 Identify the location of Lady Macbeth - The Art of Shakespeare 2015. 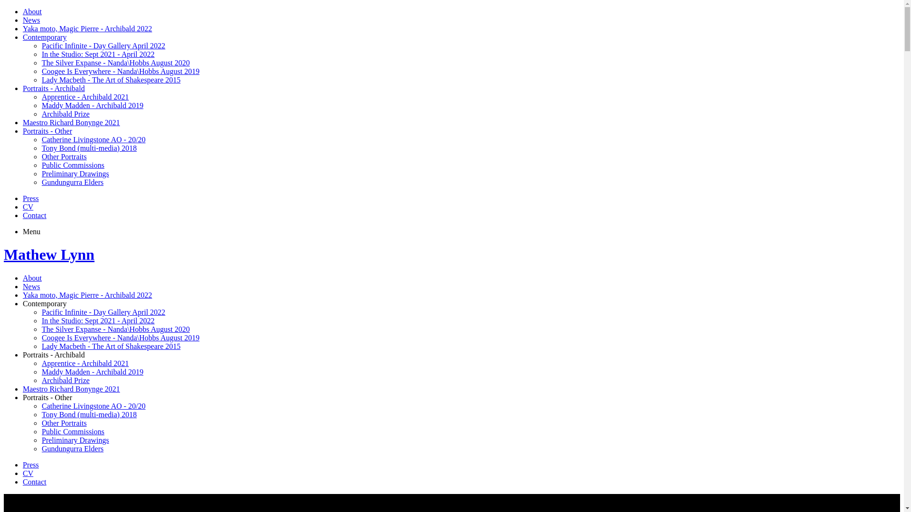
(111, 80).